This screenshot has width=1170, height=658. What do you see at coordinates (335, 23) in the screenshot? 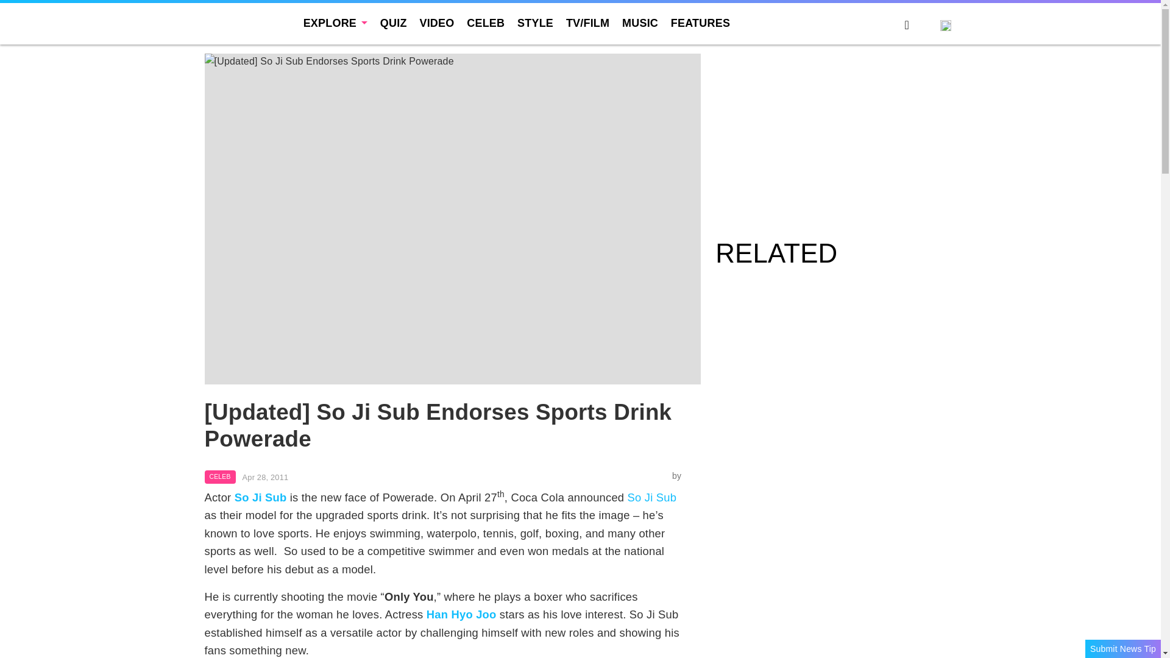
I see `EXPLORE` at bounding box center [335, 23].